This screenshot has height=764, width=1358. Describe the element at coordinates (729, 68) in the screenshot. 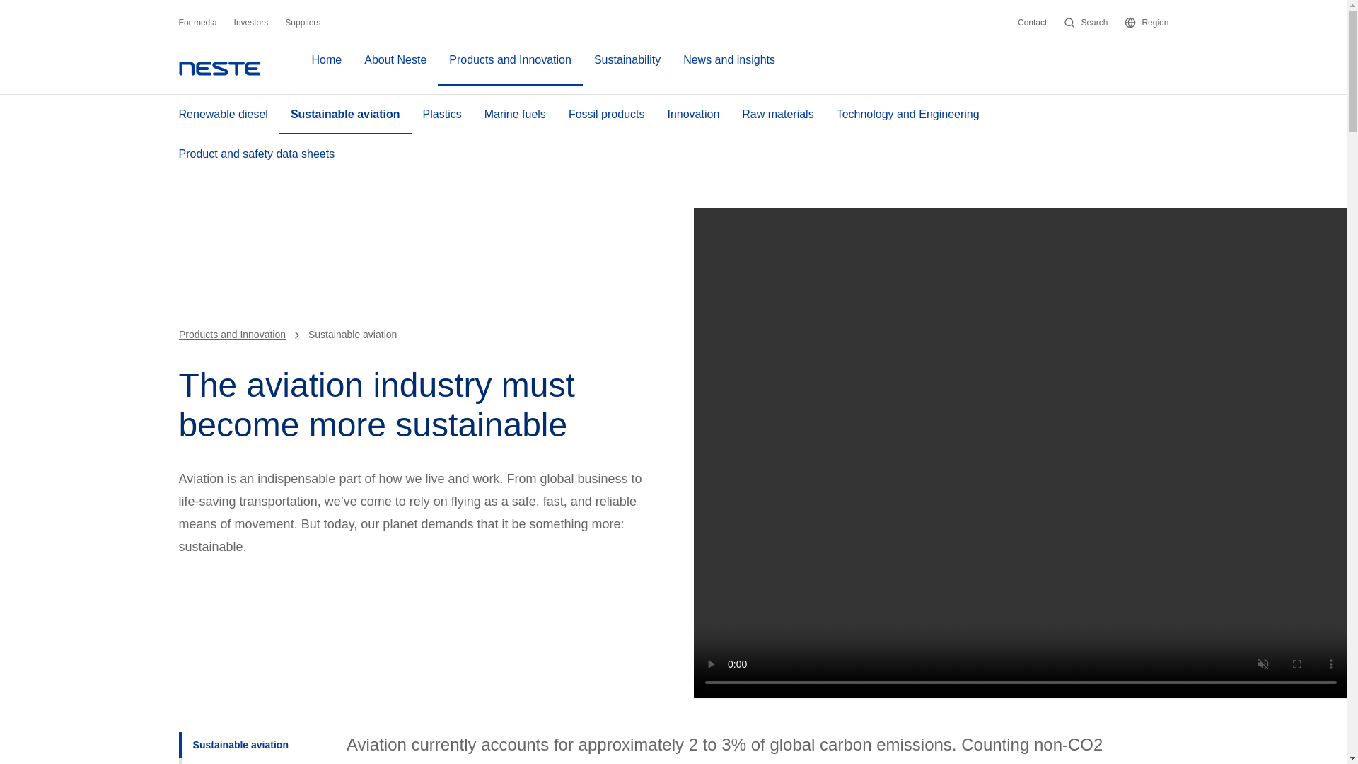

I see `News and insights` at that location.